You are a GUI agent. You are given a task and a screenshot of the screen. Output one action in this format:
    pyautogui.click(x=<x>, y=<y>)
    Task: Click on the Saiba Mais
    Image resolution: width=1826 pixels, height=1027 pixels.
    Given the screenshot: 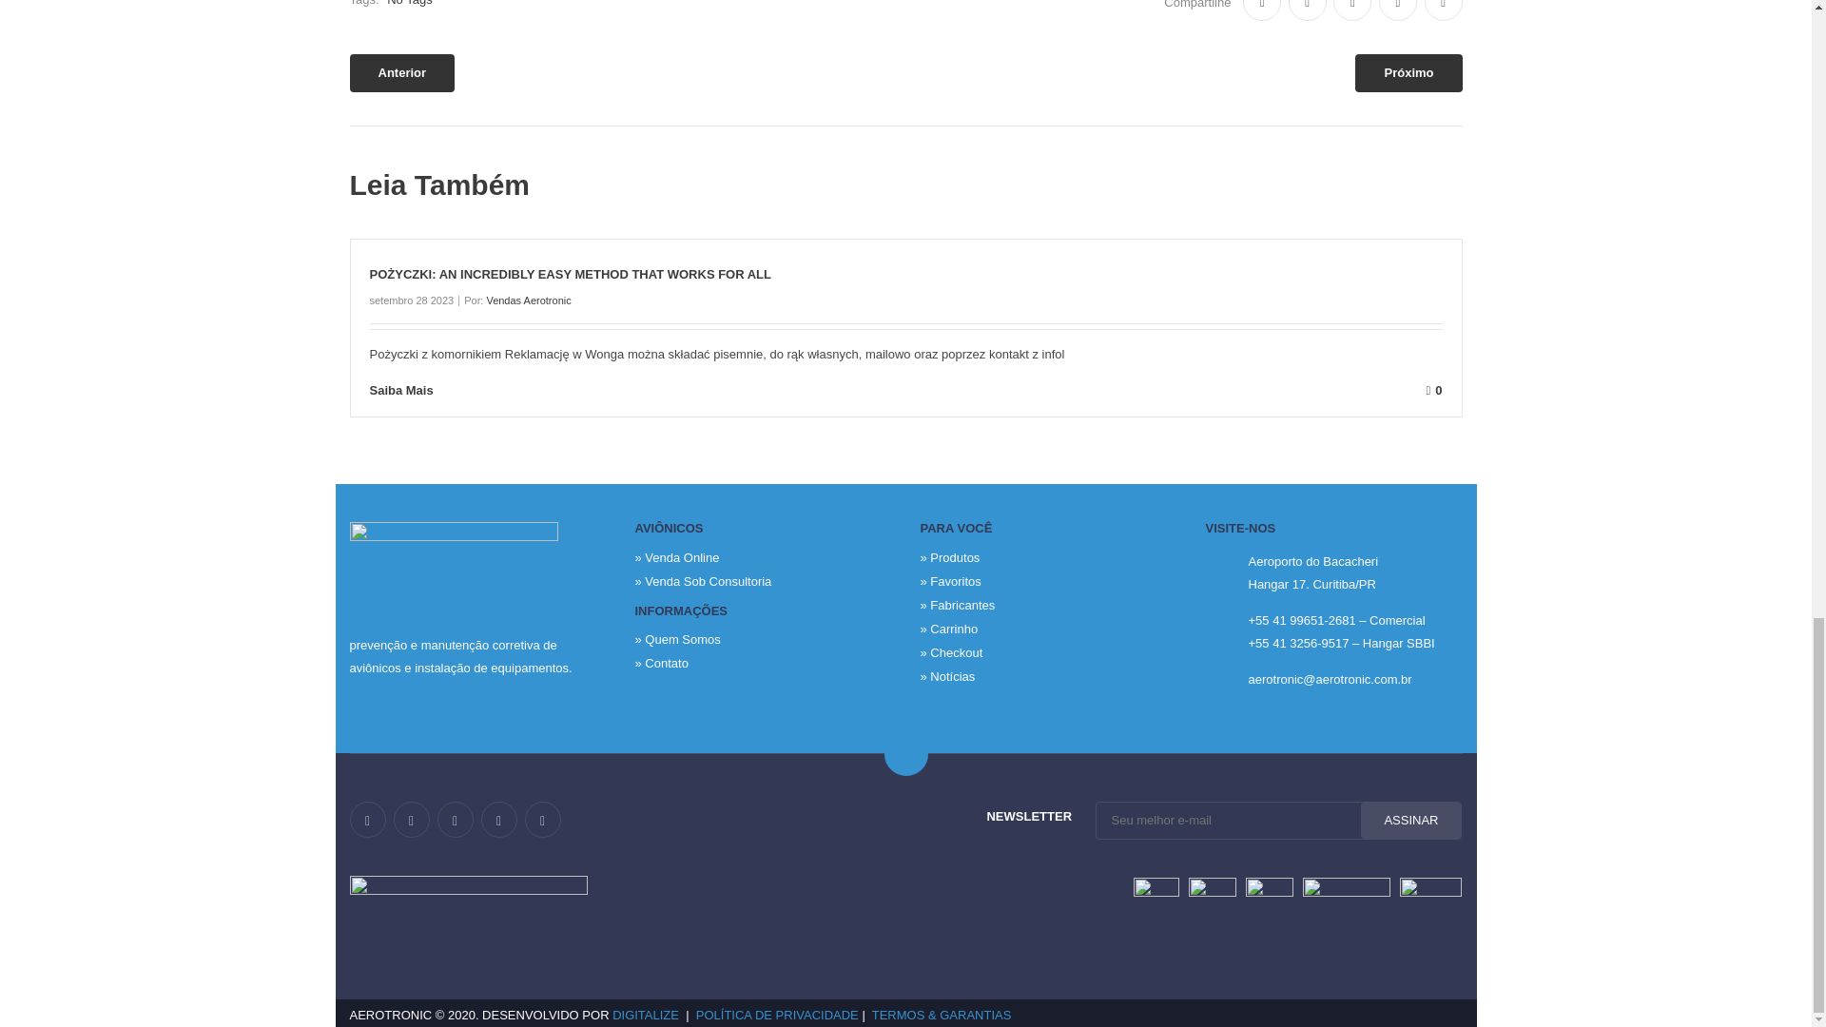 What is the action you would take?
    pyautogui.click(x=416, y=390)
    